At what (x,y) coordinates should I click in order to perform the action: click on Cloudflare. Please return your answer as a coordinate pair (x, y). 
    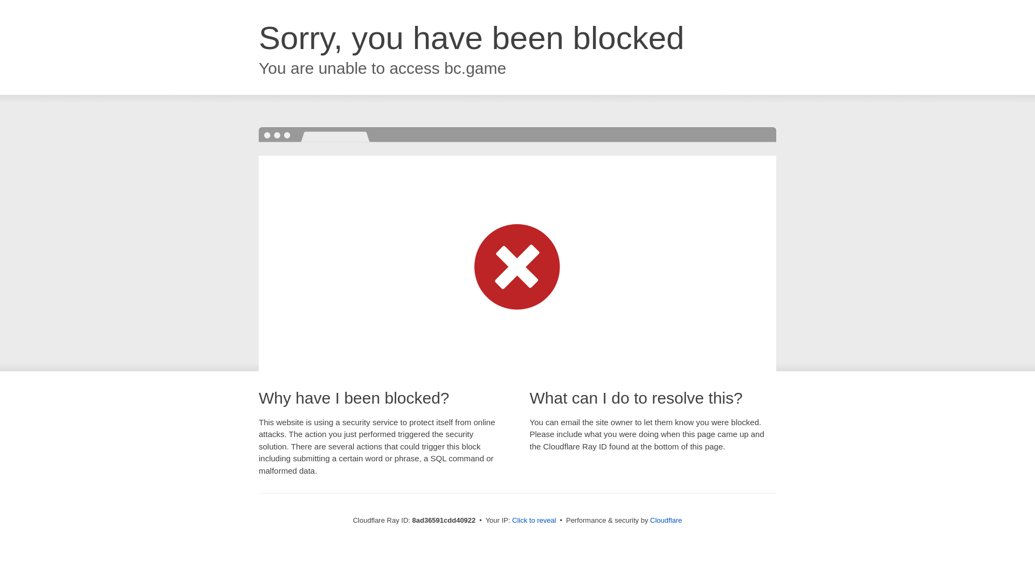
    Looking at the image, I should click on (666, 520).